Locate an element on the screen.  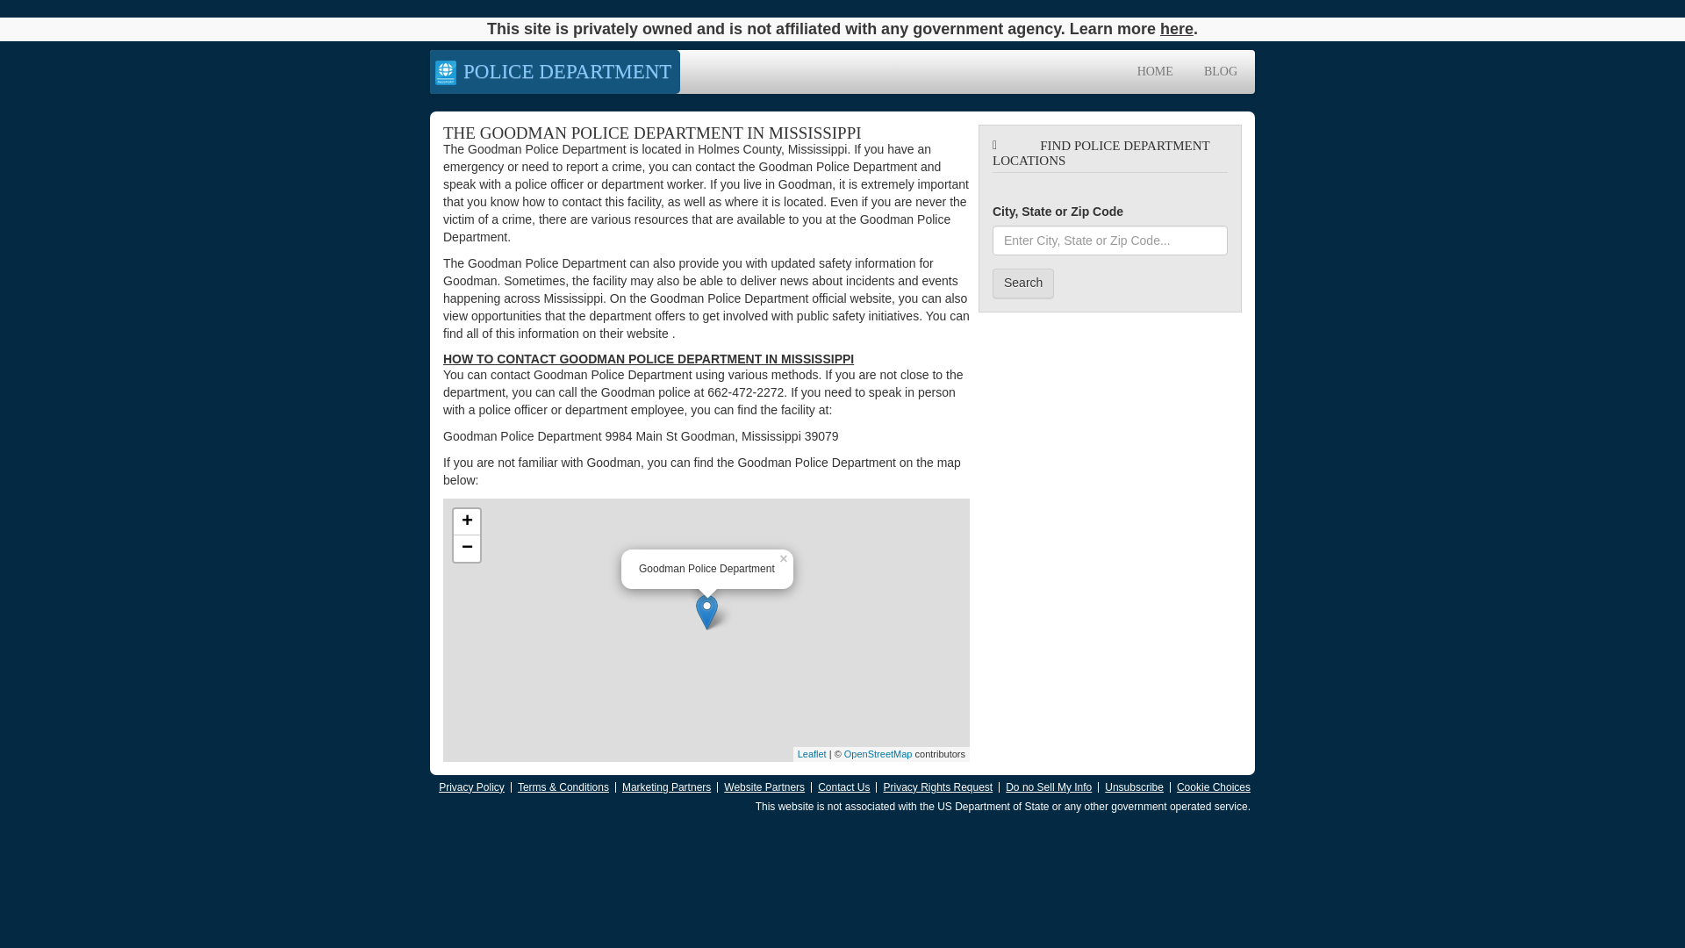
Cookie Choices is located at coordinates (1213, 786).